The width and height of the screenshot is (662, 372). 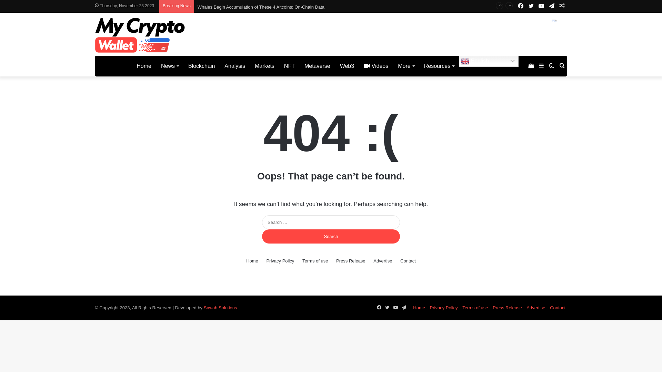 I want to click on Random Article, so click(x=562, y=6).